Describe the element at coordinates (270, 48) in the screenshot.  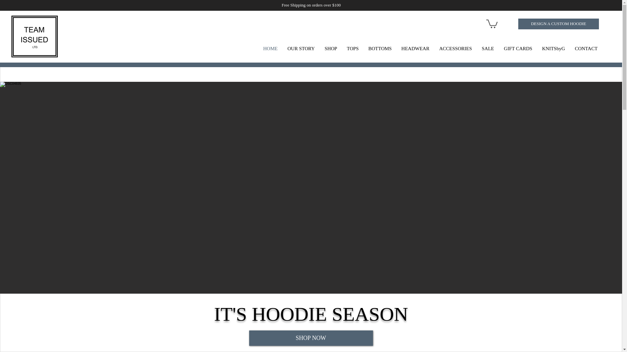
I see `HOME` at that location.